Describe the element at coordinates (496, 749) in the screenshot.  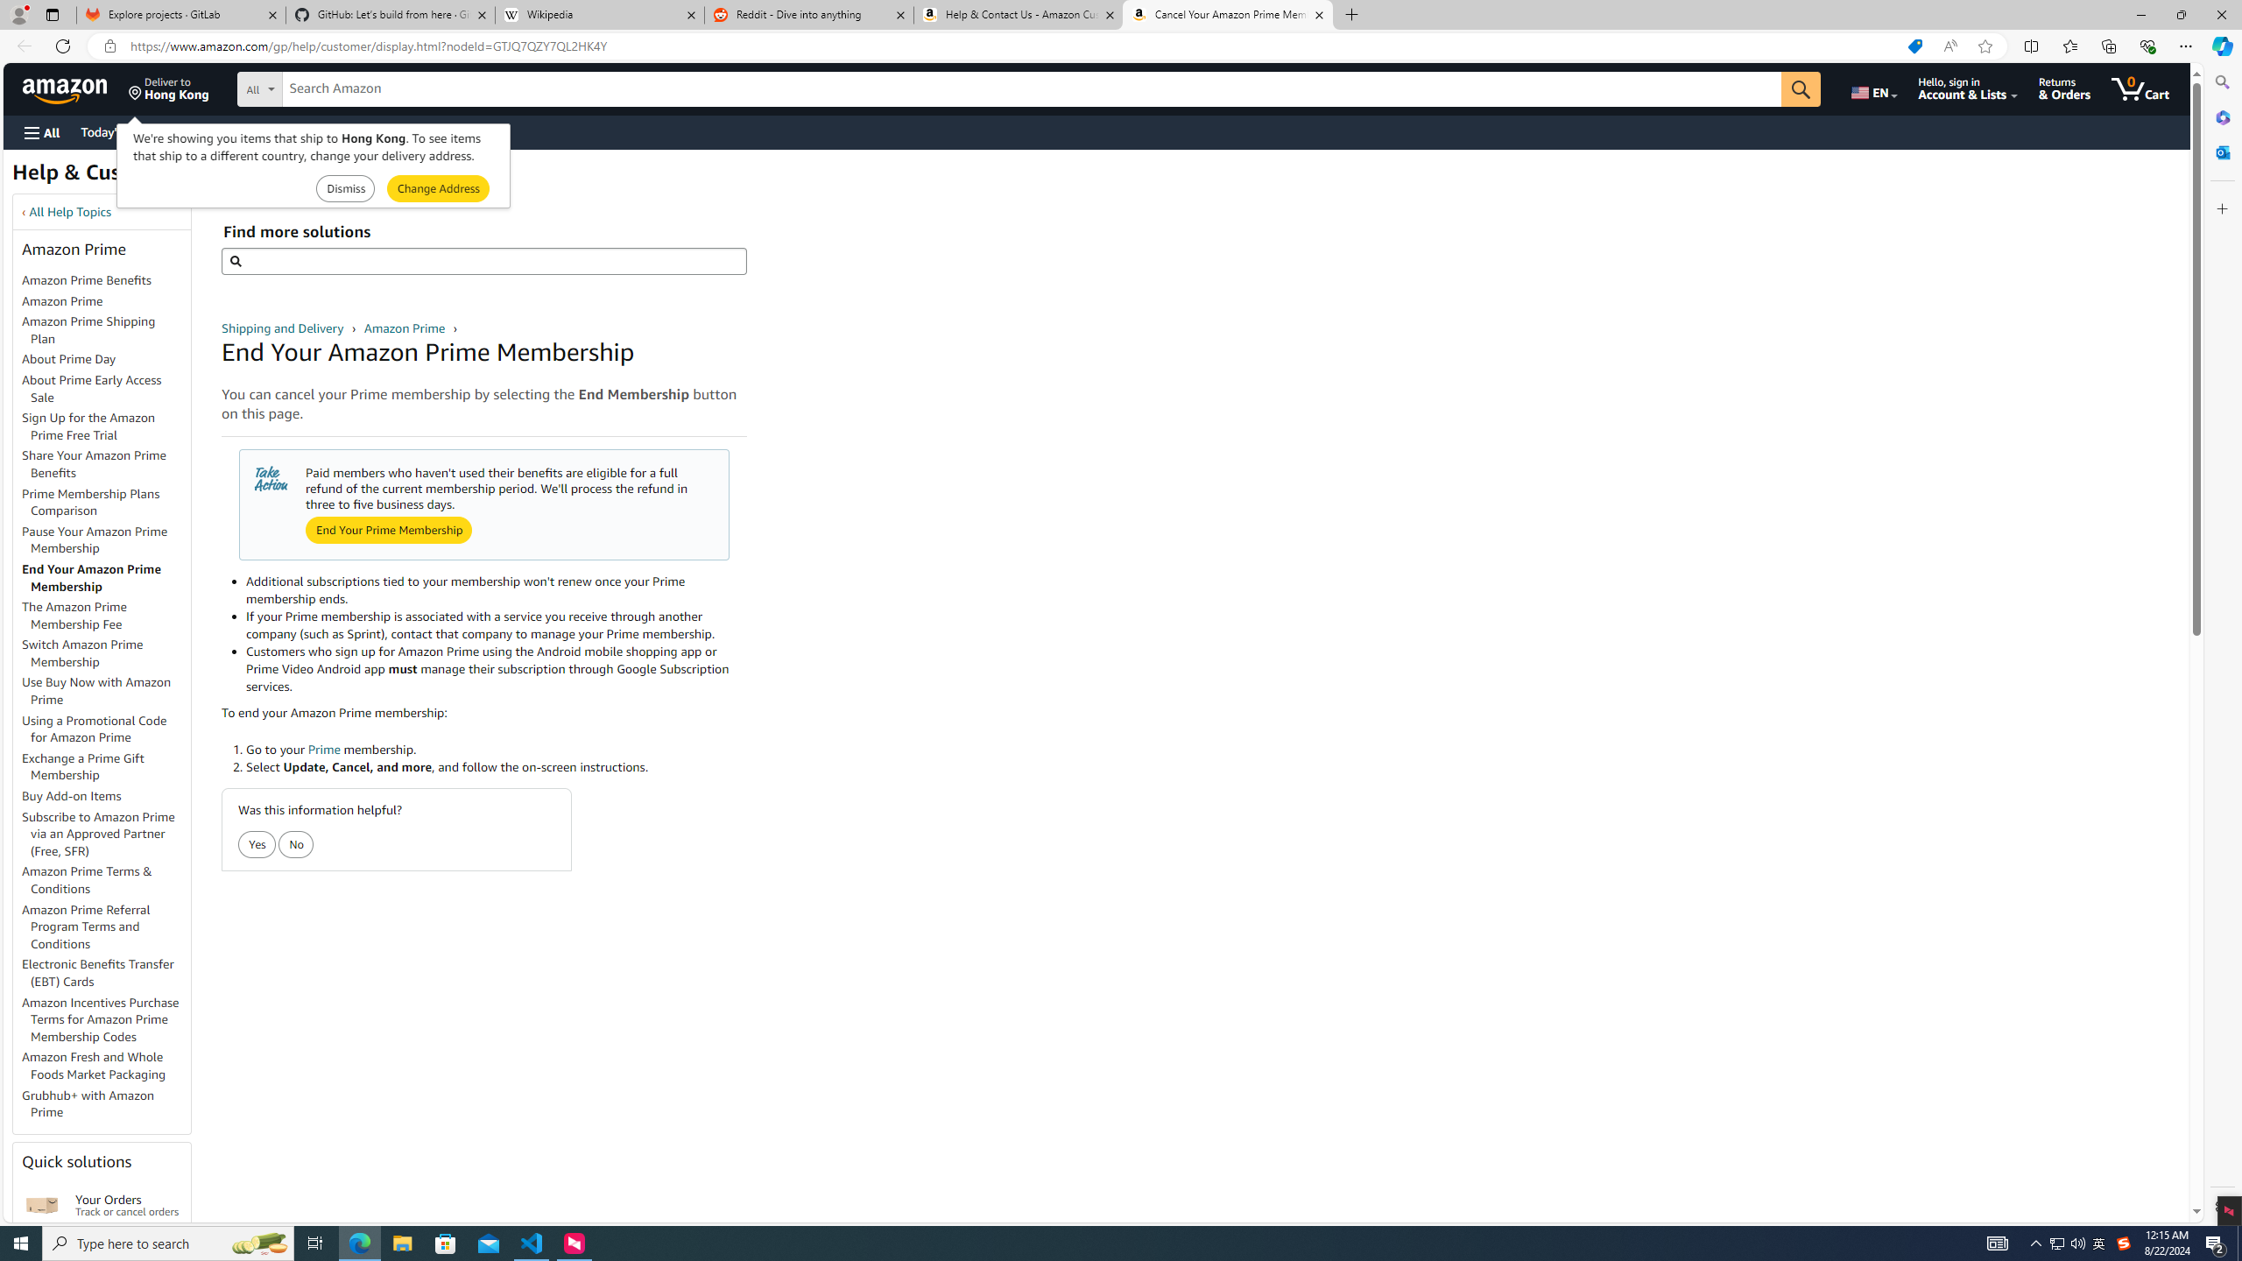
I see `Go to your Prime membership.` at that location.